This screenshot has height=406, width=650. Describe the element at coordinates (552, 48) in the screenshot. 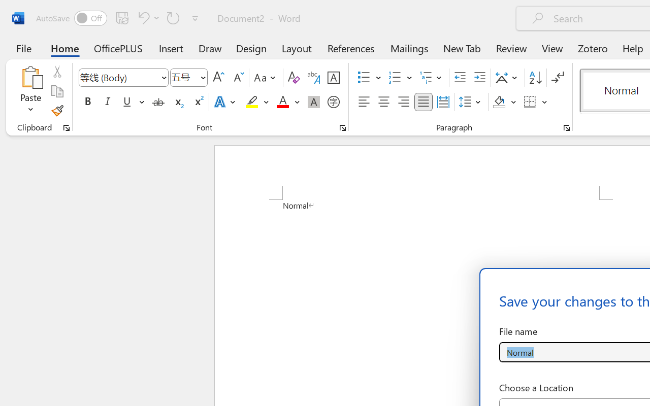

I see `View` at that location.